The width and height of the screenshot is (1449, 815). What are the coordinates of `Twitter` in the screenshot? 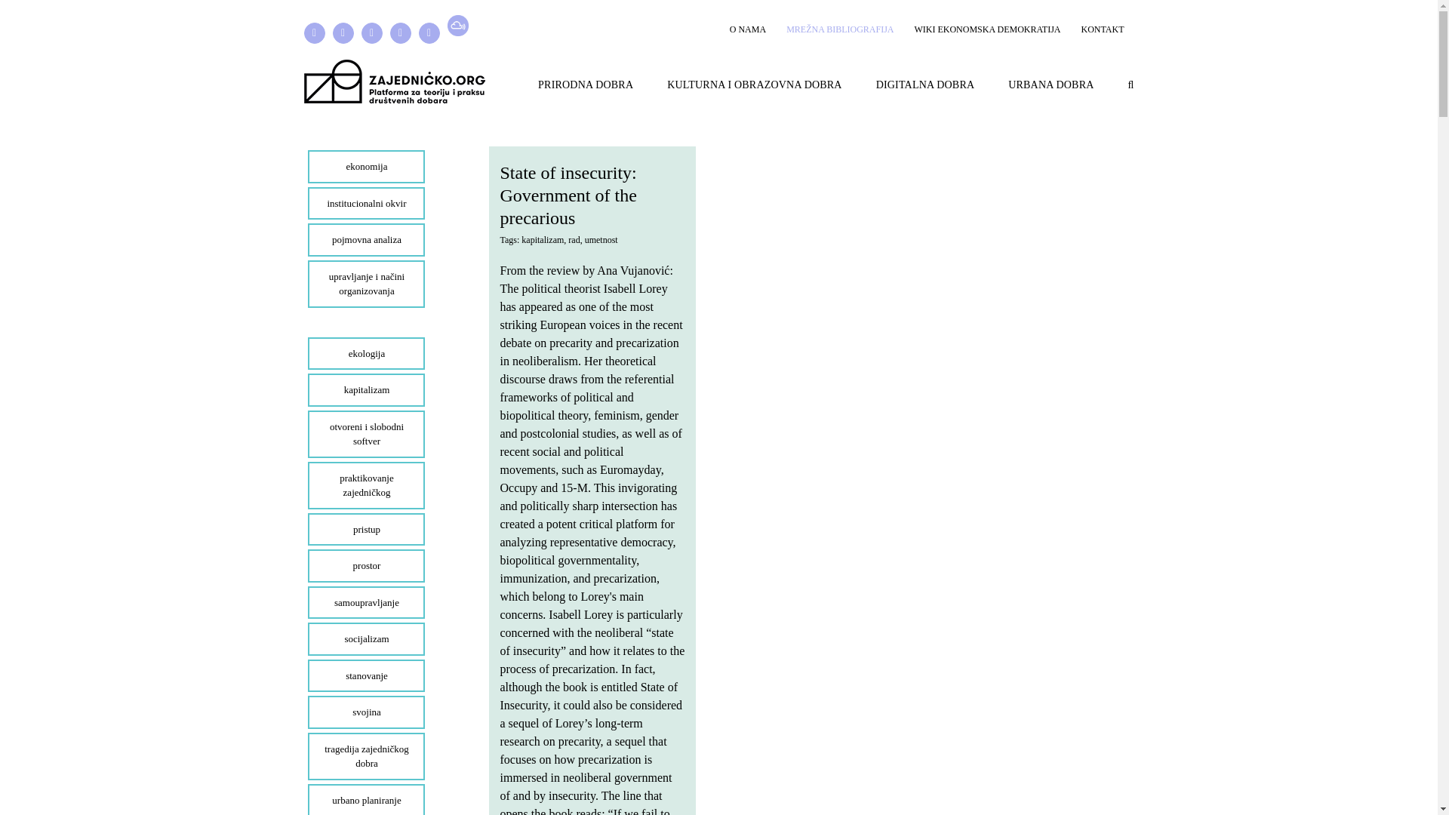 It's located at (343, 33).